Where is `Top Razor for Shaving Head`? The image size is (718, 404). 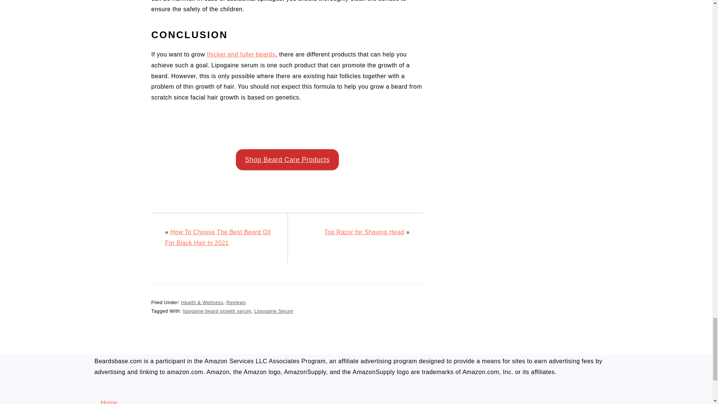
Top Razor for Shaving Head is located at coordinates (364, 232).